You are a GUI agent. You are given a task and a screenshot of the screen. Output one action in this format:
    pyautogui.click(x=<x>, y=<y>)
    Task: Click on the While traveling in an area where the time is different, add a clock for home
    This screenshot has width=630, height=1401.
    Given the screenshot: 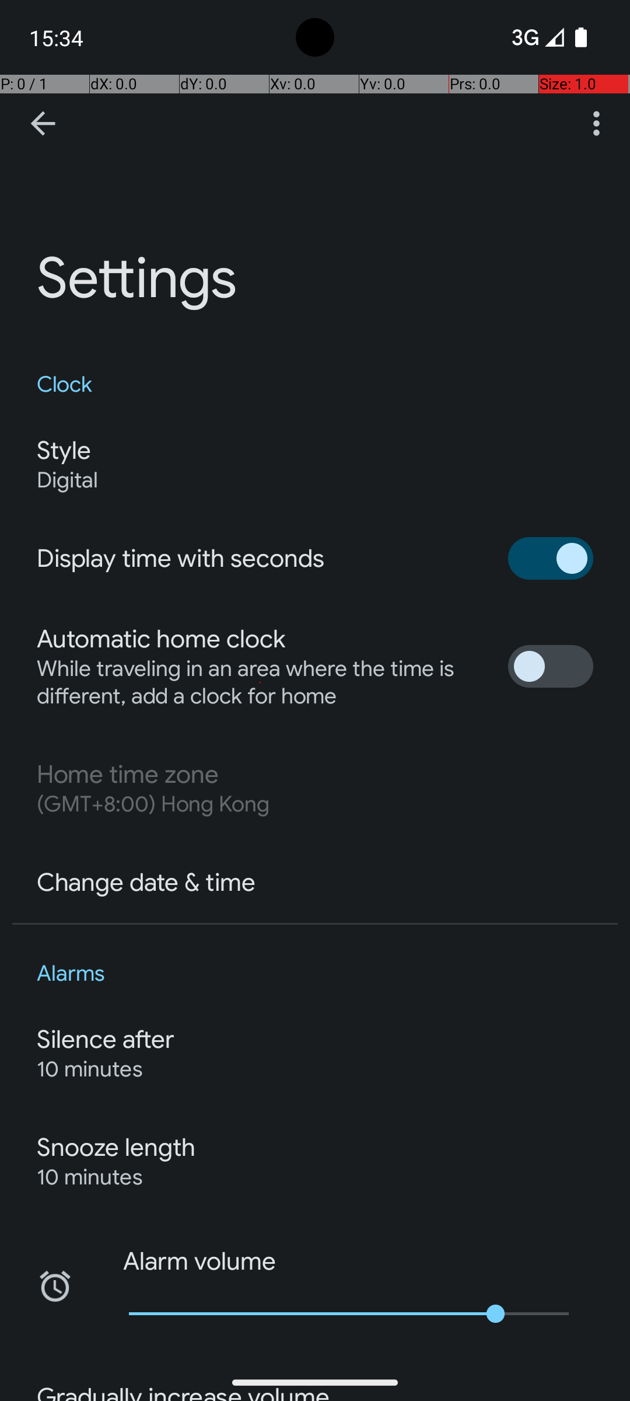 What is the action you would take?
    pyautogui.click(x=260, y=682)
    